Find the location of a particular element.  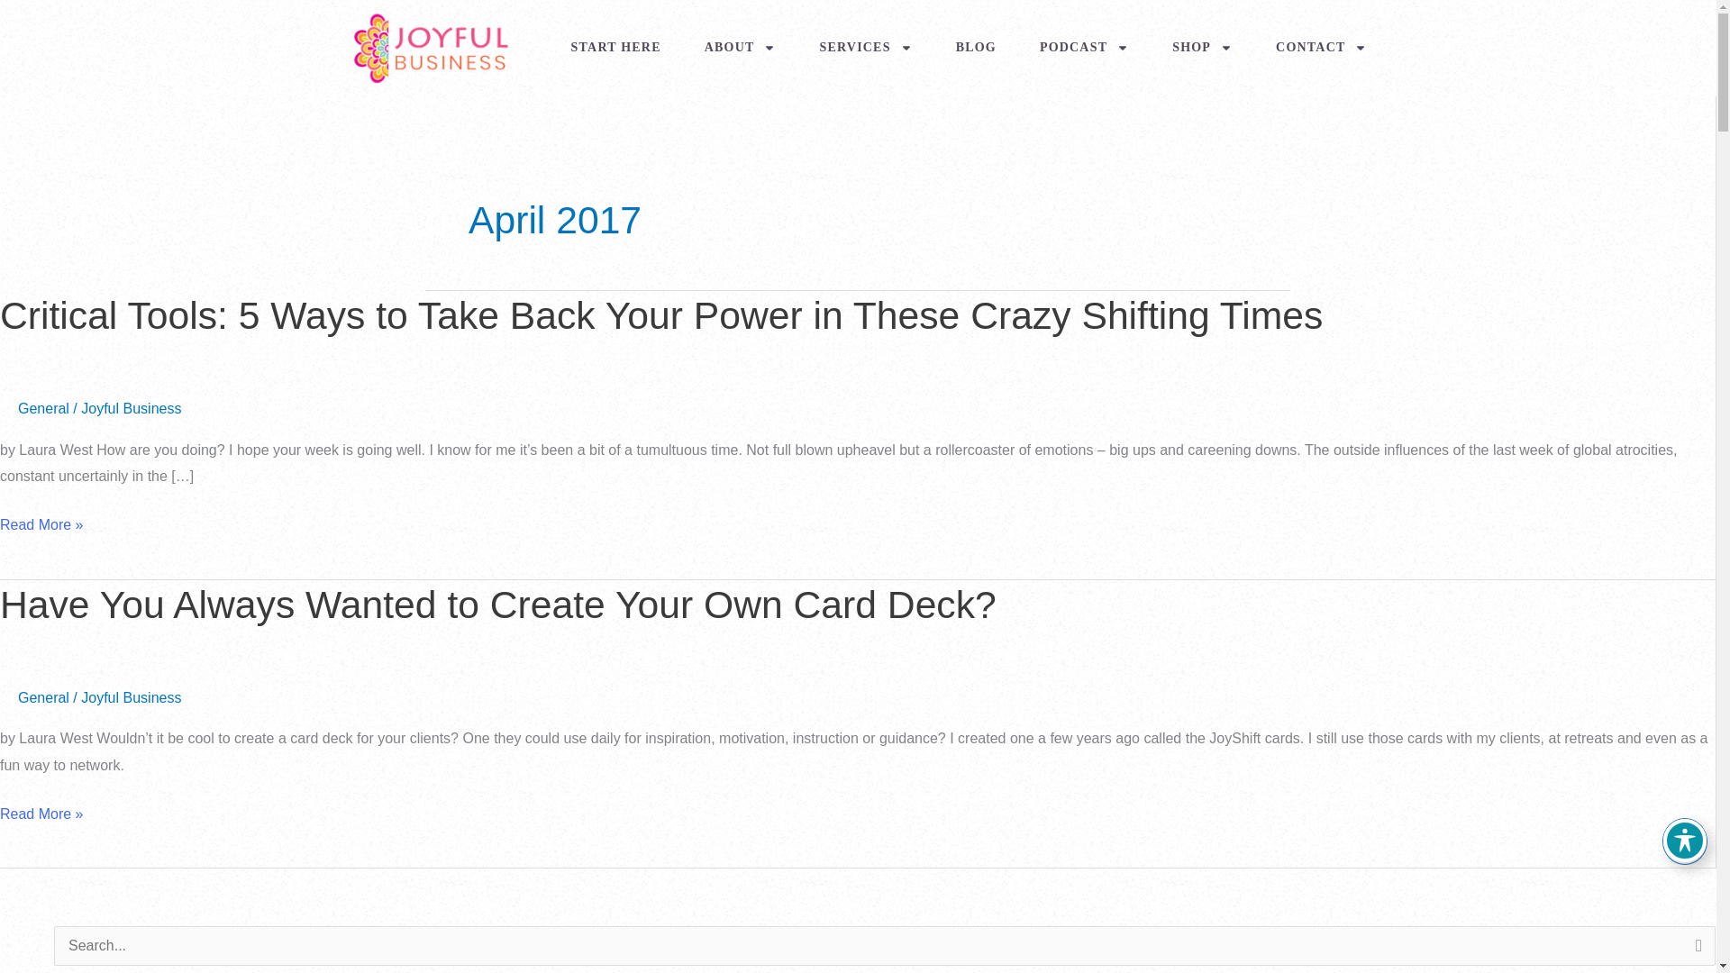

ABOUT is located at coordinates (741, 47).